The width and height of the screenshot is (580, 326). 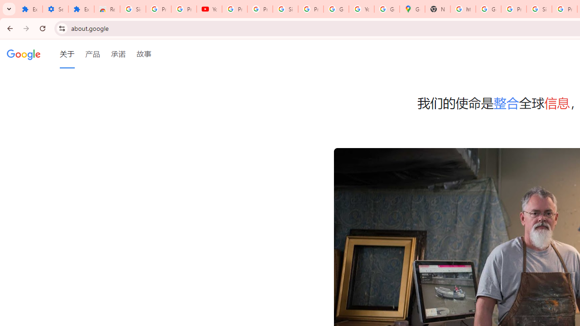 What do you see at coordinates (463, 9) in the screenshot?
I see `https://scholar.google.com/` at bounding box center [463, 9].